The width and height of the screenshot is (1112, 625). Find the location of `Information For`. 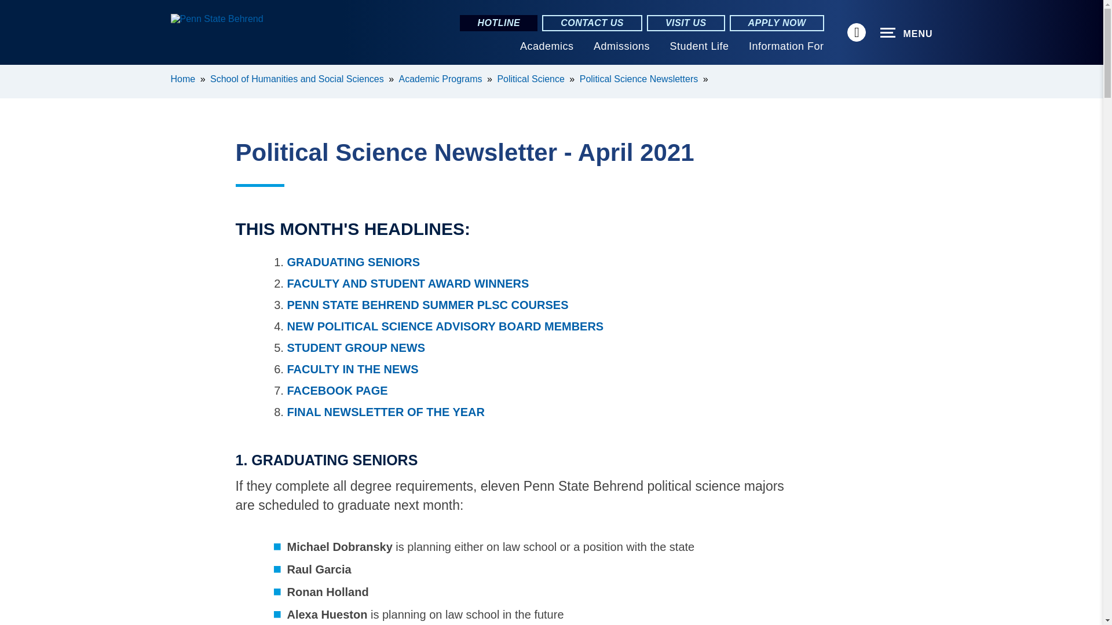

Information For is located at coordinates (786, 46).